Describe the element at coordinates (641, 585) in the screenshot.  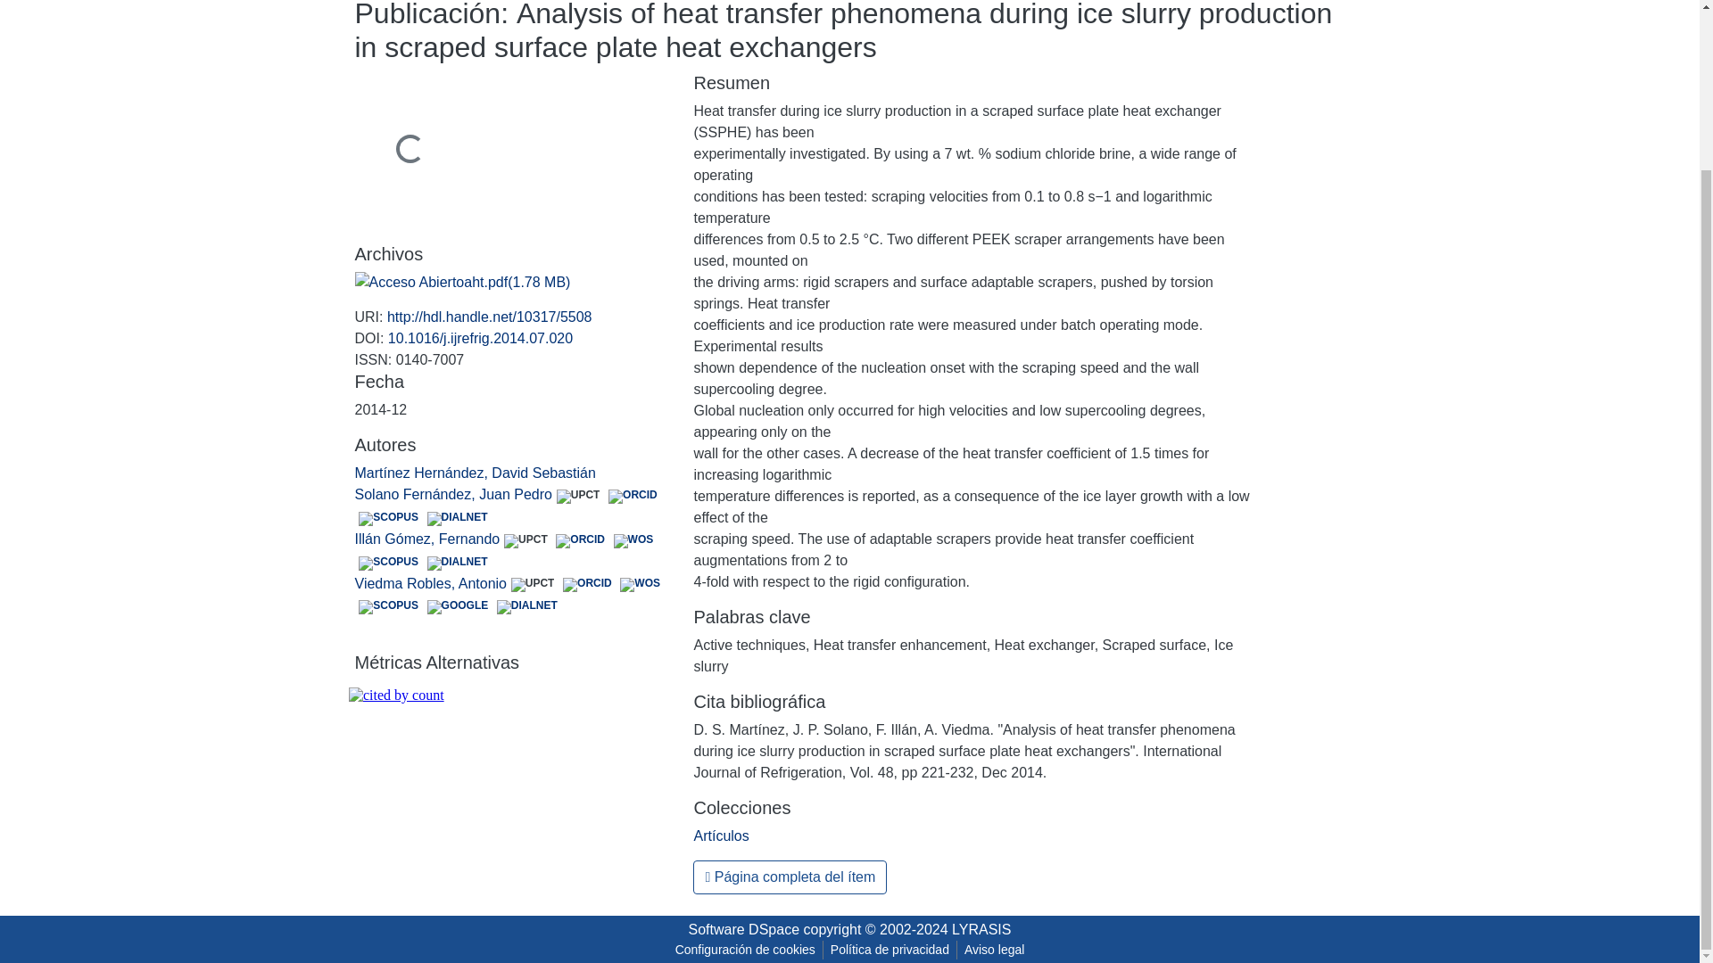
I see `WOS` at that location.